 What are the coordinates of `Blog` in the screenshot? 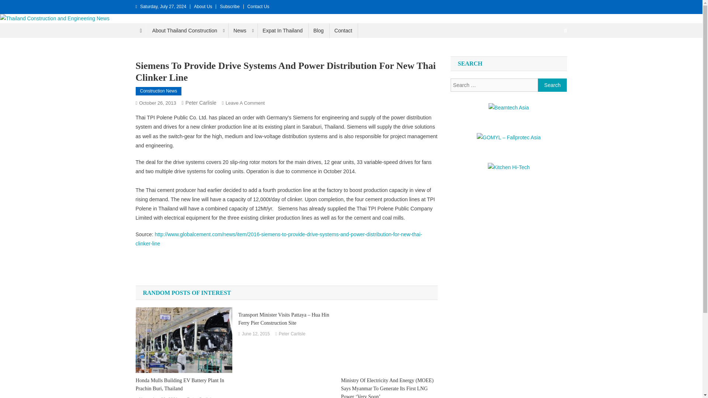 It's located at (319, 30).